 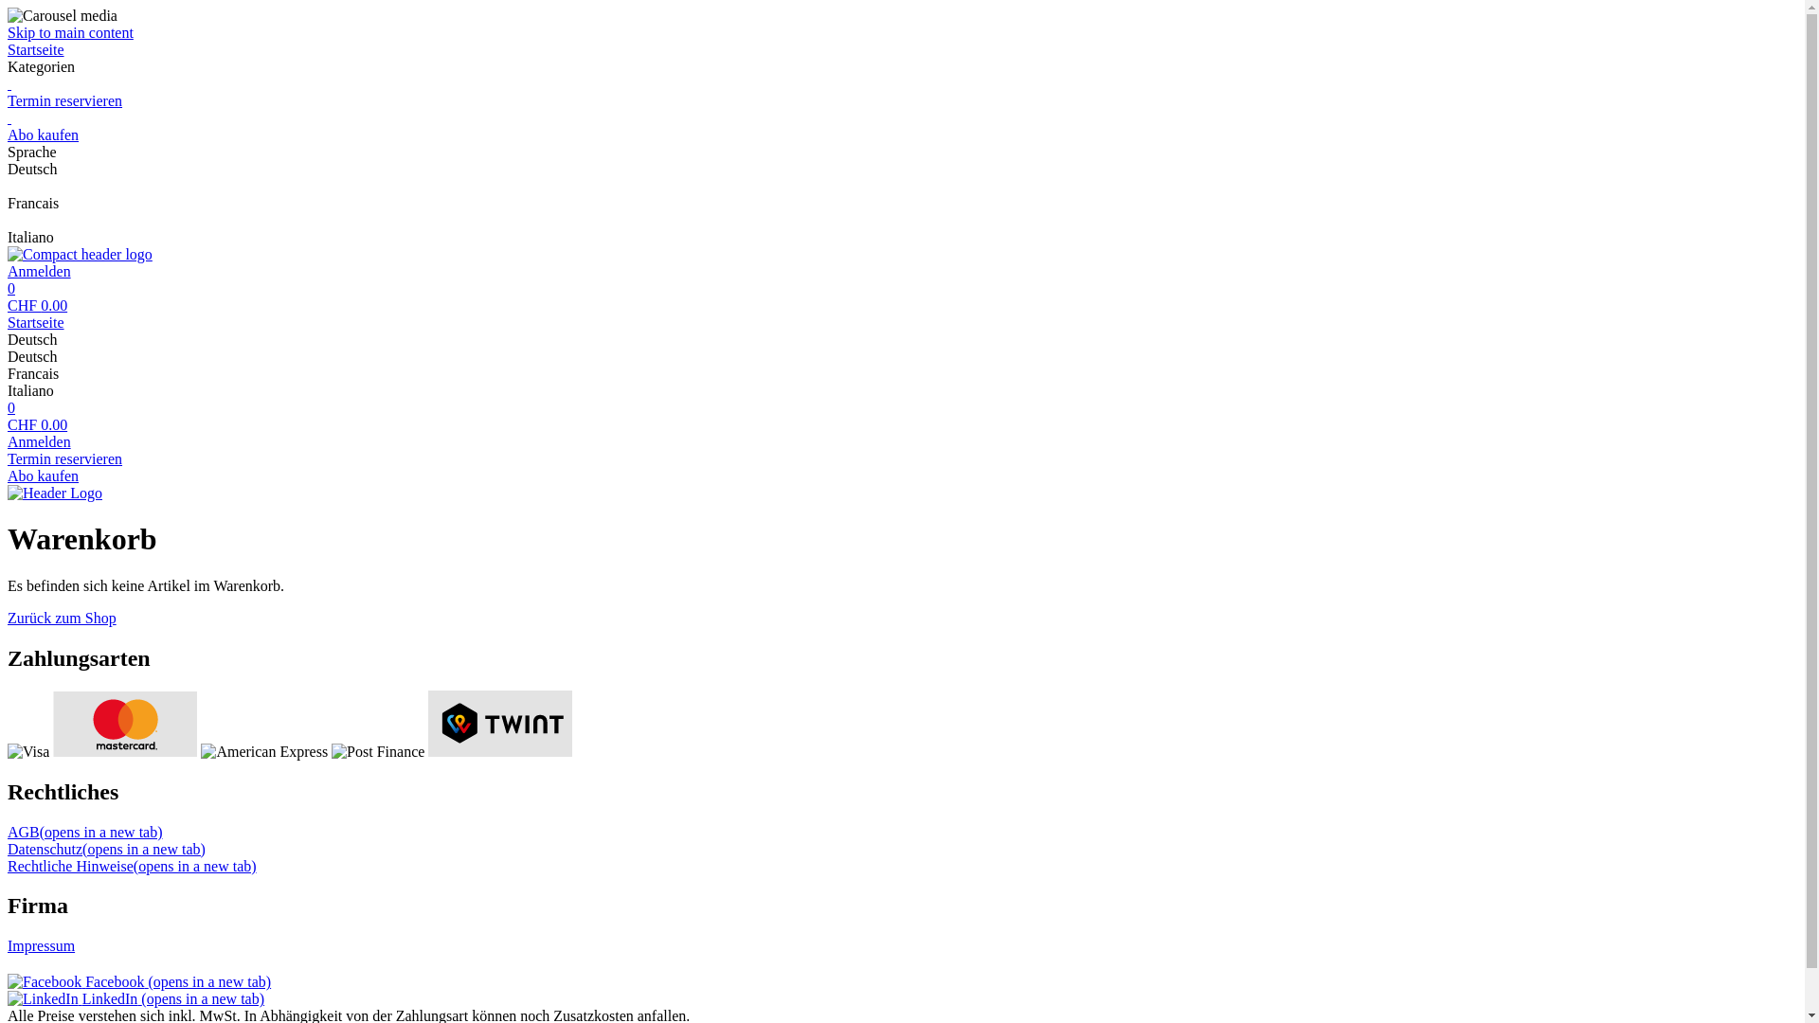 What do you see at coordinates (902, 476) in the screenshot?
I see `Abo kaufen` at bounding box center [902, 476].